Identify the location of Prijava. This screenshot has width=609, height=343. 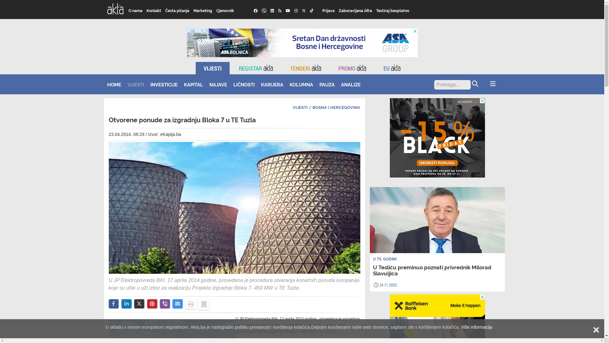
(329, 10).